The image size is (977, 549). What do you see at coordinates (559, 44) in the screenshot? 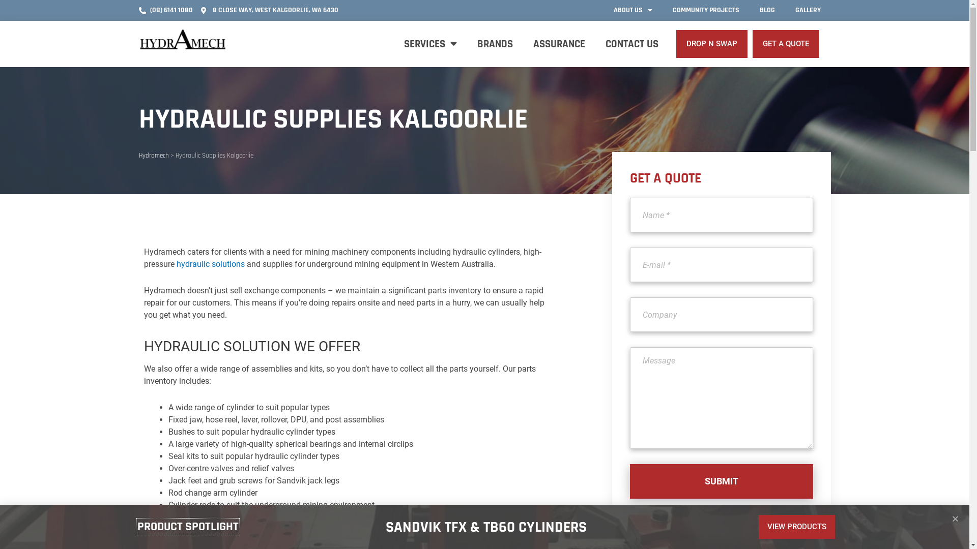
I see `ASSURANCE` at bounding box center [559, 44].